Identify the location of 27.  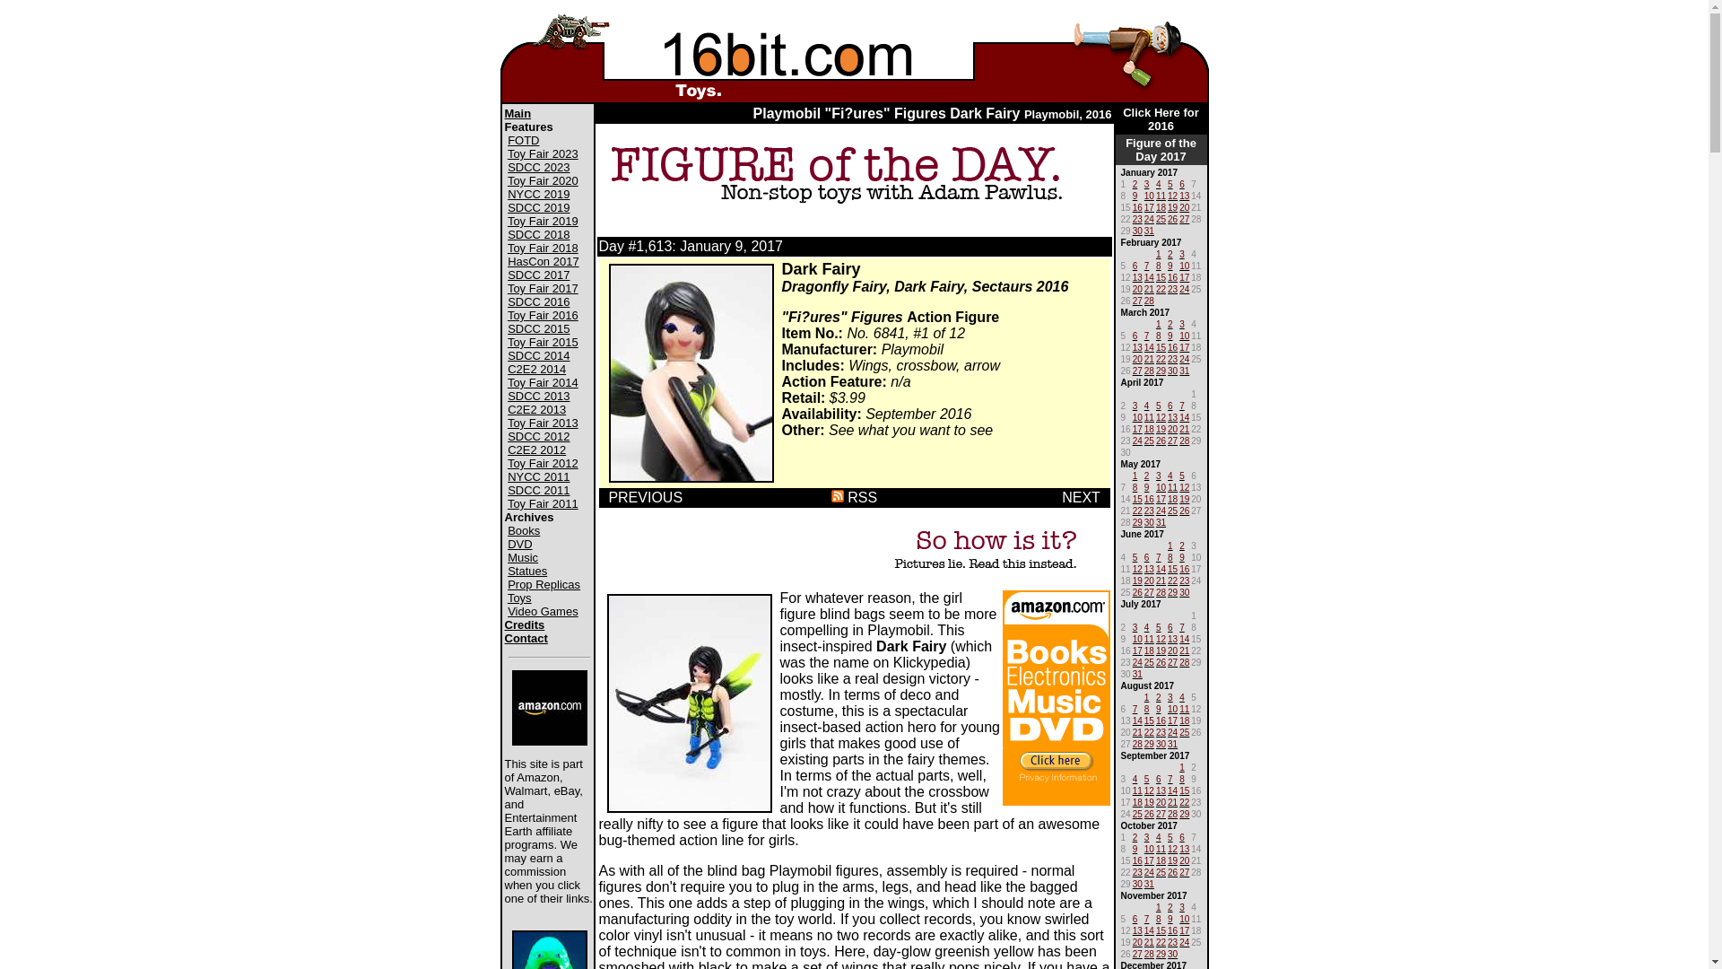
(1137, 953).